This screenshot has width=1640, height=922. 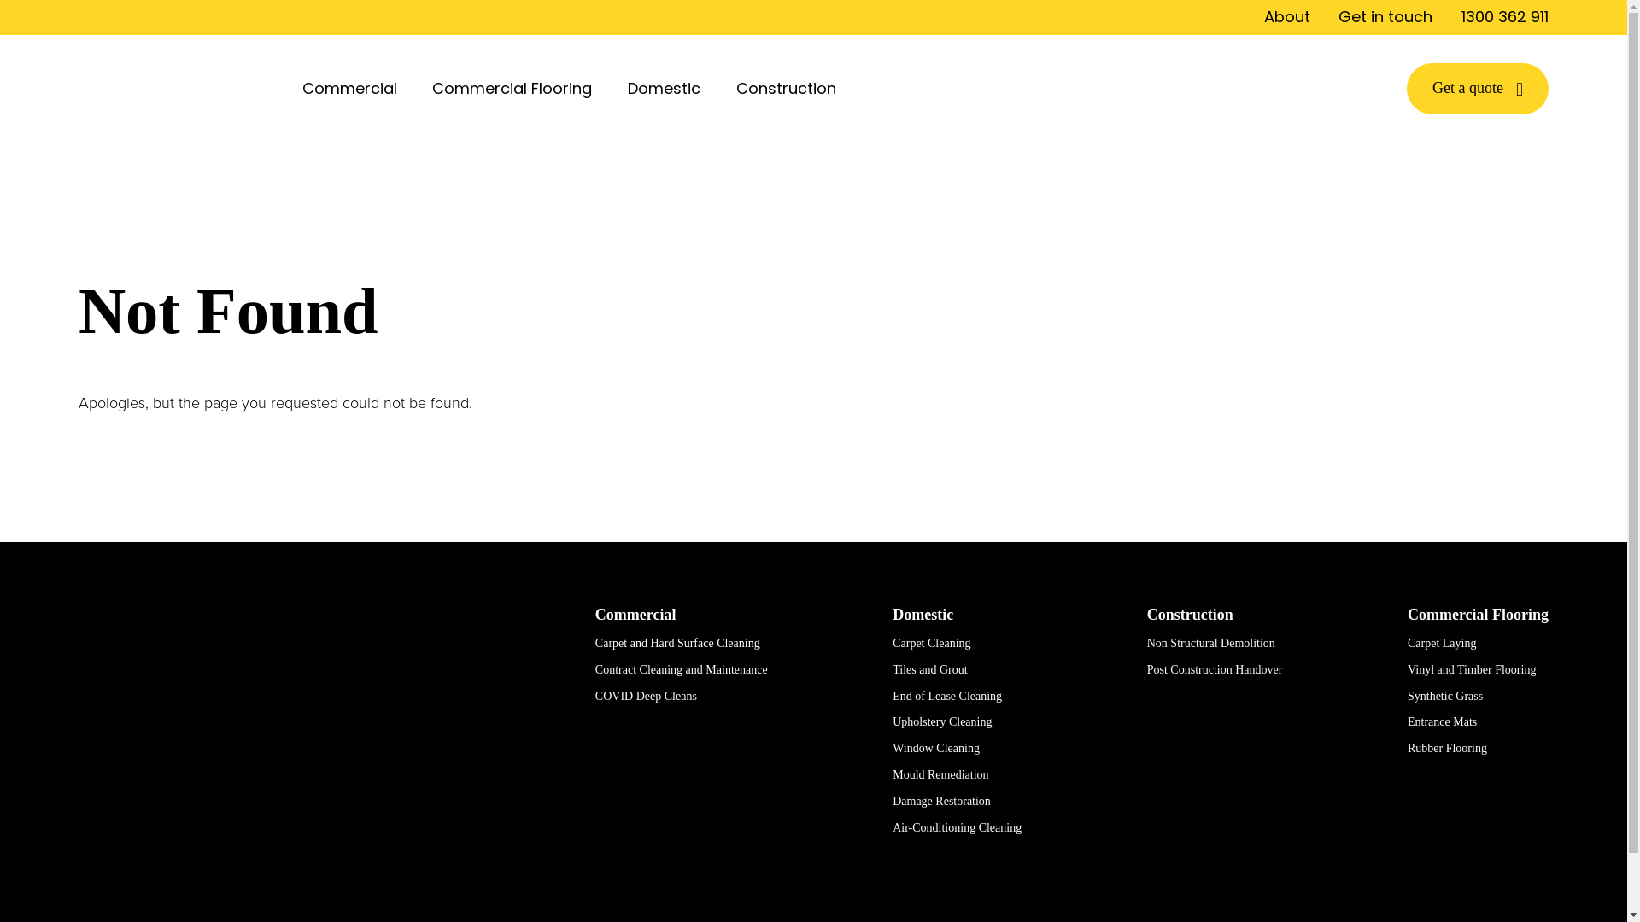 I want to click on Damage Restoration, so click(x=941, y=801).